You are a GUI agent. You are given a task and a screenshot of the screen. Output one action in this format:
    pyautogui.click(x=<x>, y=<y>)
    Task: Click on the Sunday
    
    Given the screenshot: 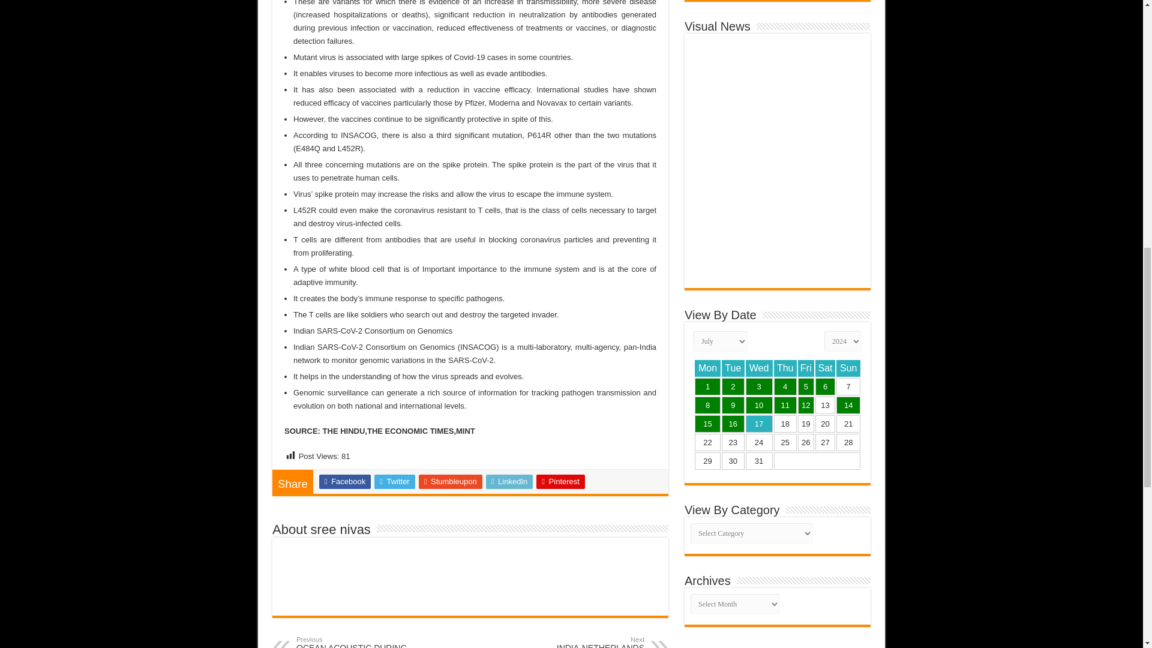 What is the action you would take?
    pyautogui.click(x=848, y=368)
    